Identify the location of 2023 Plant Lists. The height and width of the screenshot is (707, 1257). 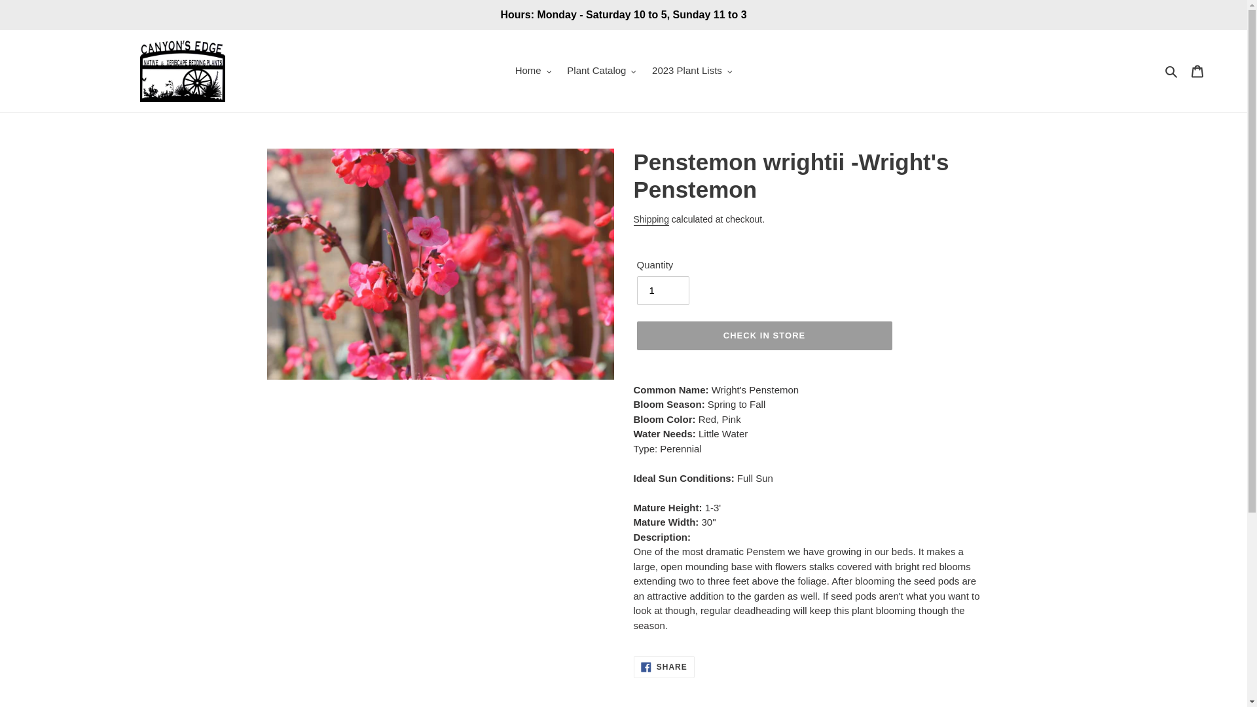
(692, 71).